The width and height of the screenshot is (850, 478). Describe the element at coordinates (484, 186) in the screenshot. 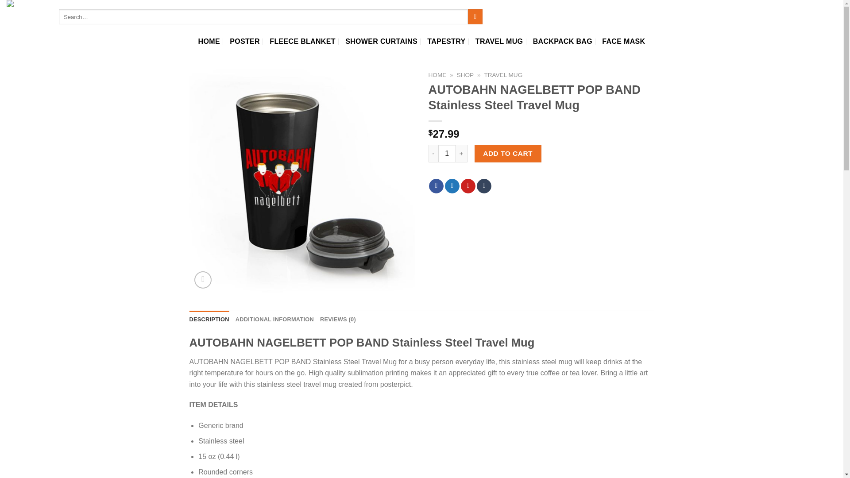

I see `Share on Tumblr` at that location.